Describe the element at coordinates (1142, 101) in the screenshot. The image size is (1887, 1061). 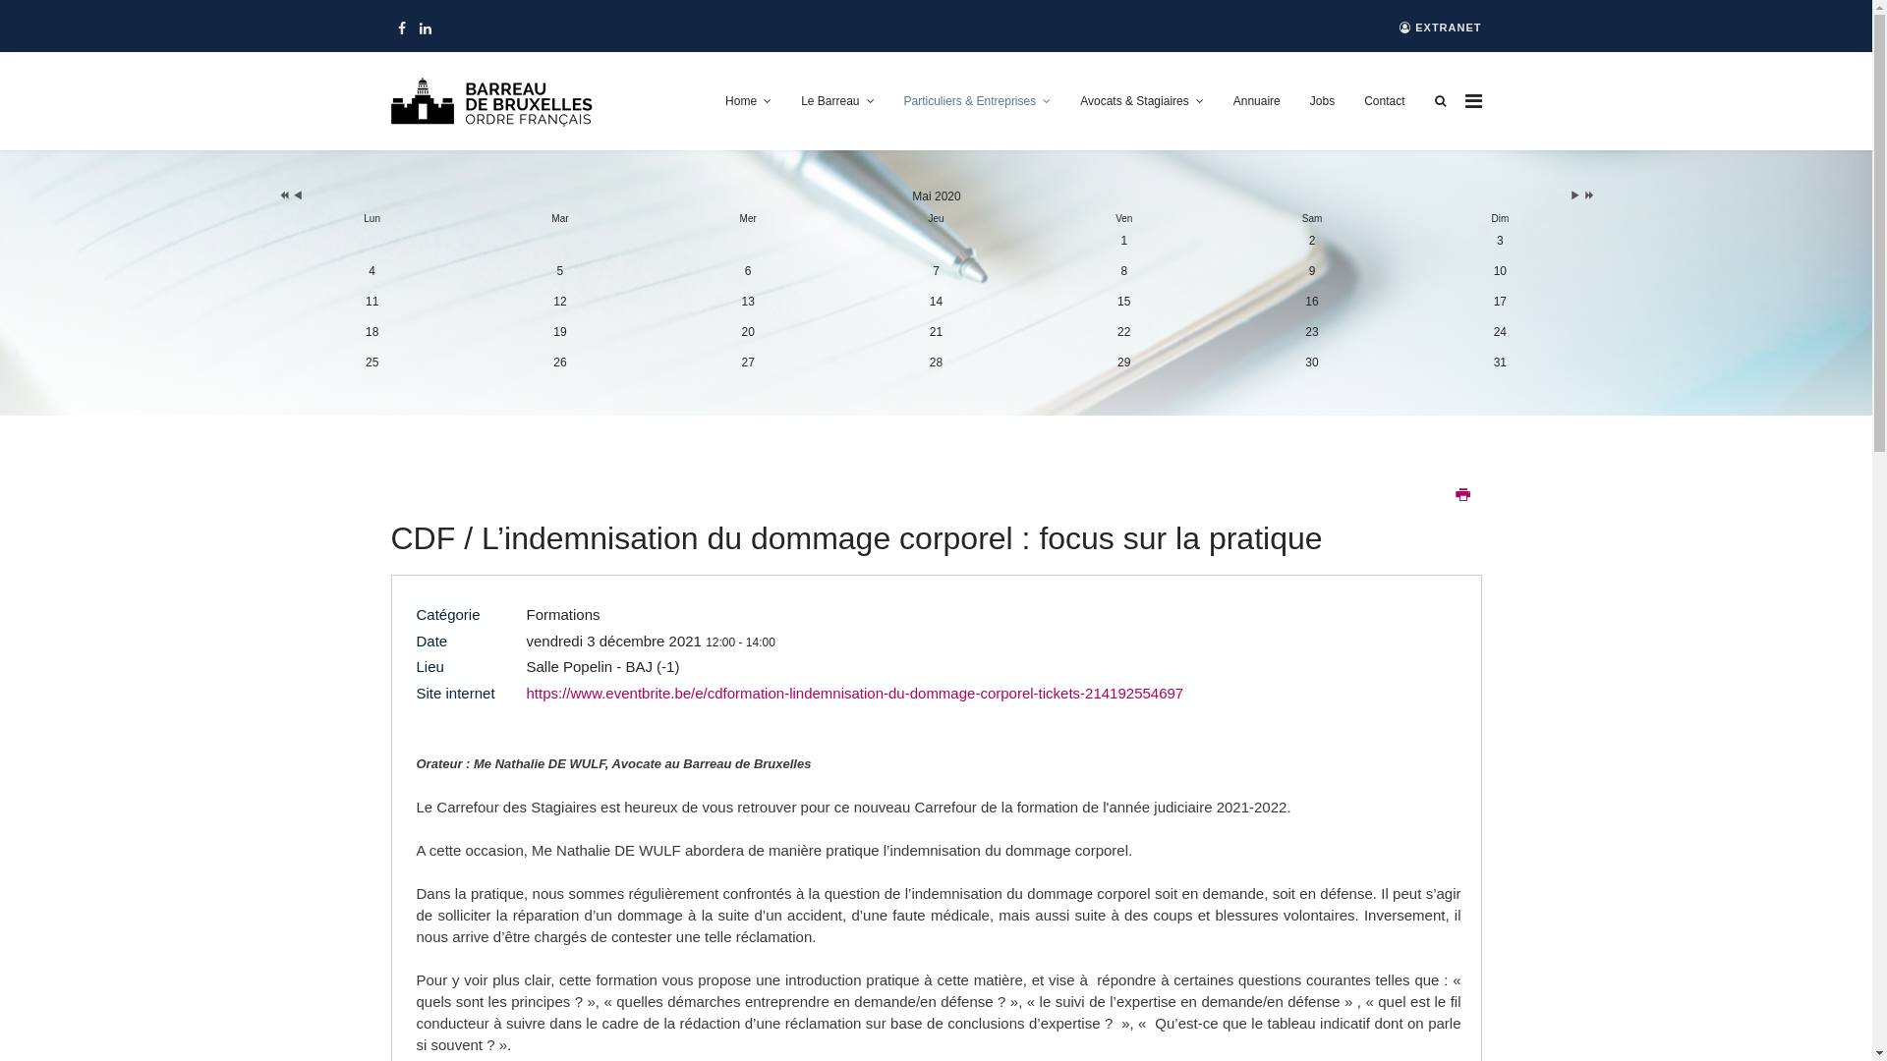
I see `Avocats & Stagiaires` at that location.